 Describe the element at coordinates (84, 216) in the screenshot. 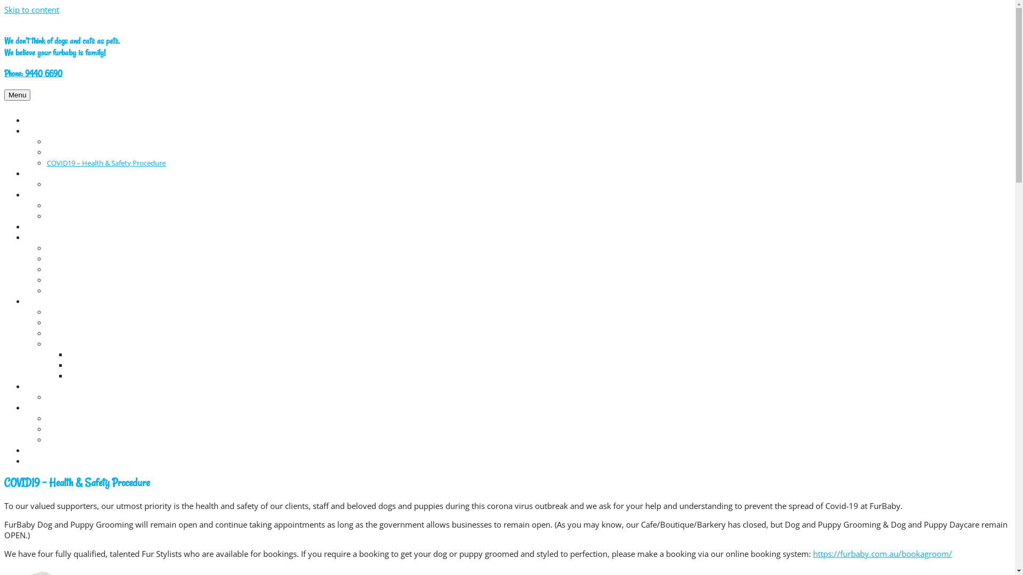

I see `Puppy Enrolment Form` at that location.